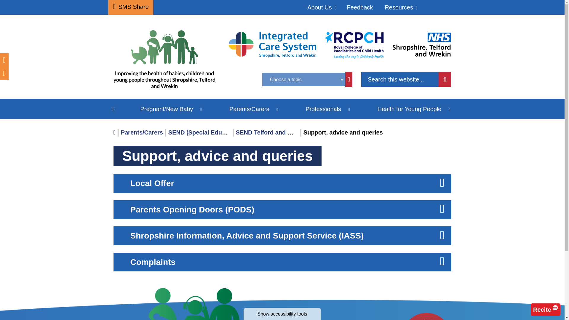 The width and height of the screenshot is (569, 320). Describe the element at coordinates (167, 62) in the screenshot. I see `Homepage` at that location.